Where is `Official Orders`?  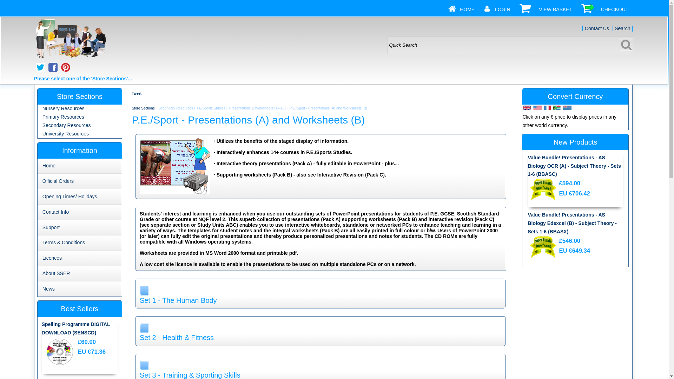 Official Orders is located at coordinates (58, 181).